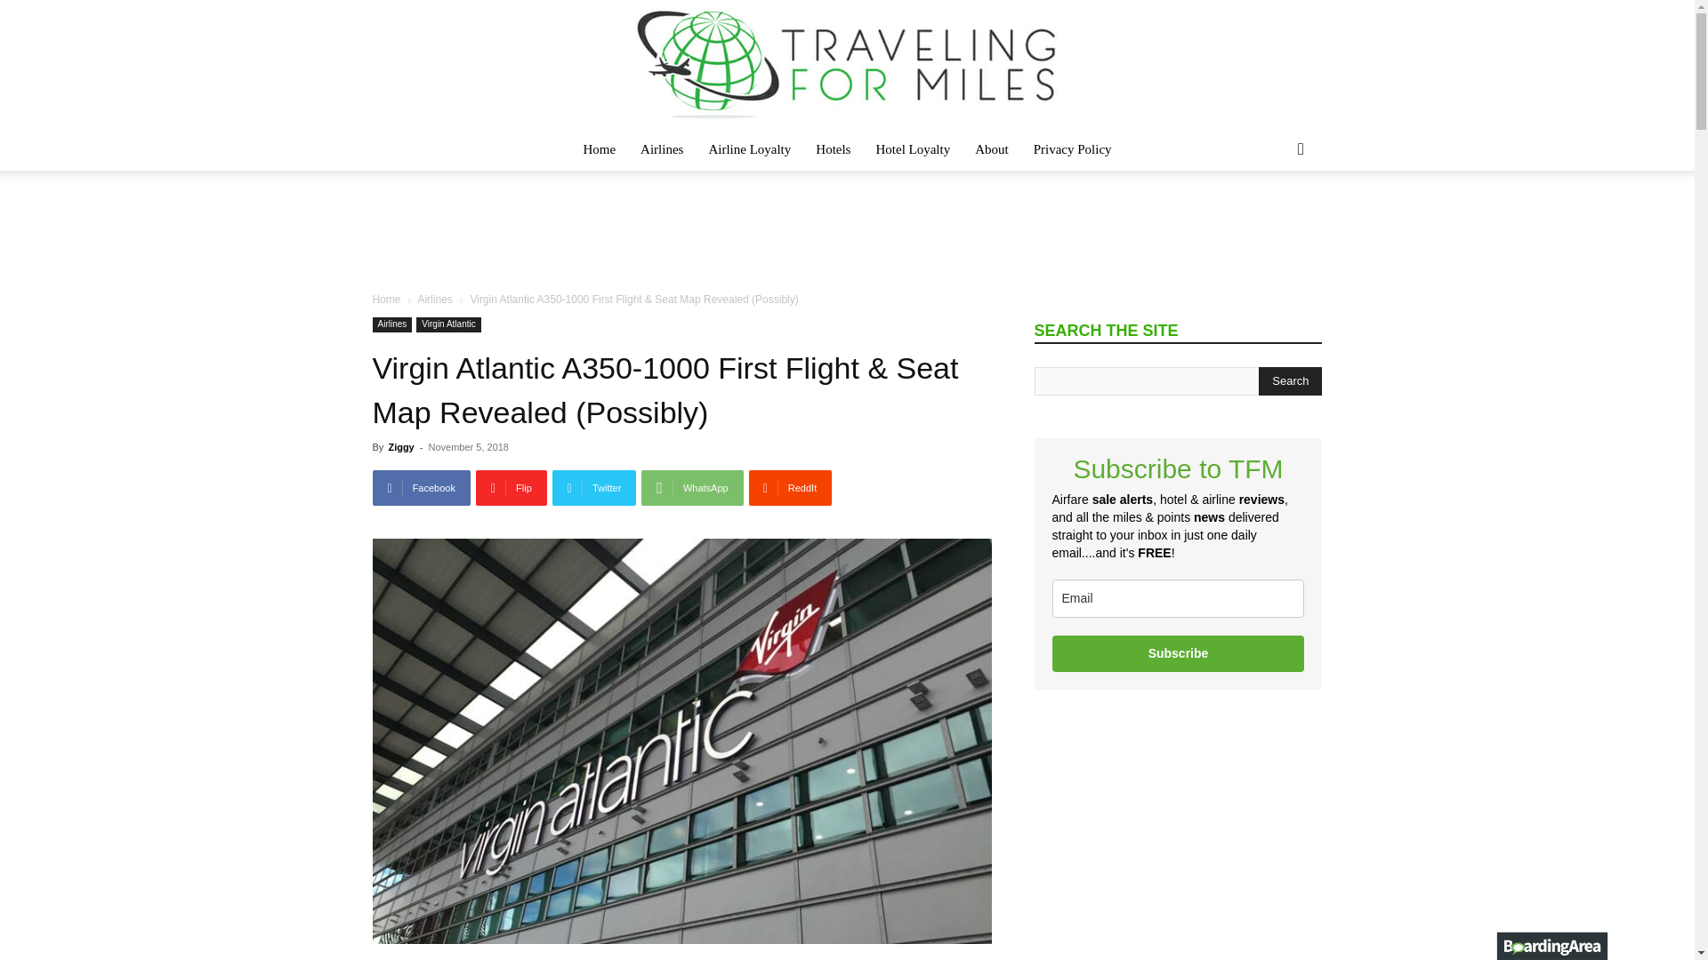 The height and width of the screenshot is (960, 1708). I want to click on Airlines, so click(434, 300).